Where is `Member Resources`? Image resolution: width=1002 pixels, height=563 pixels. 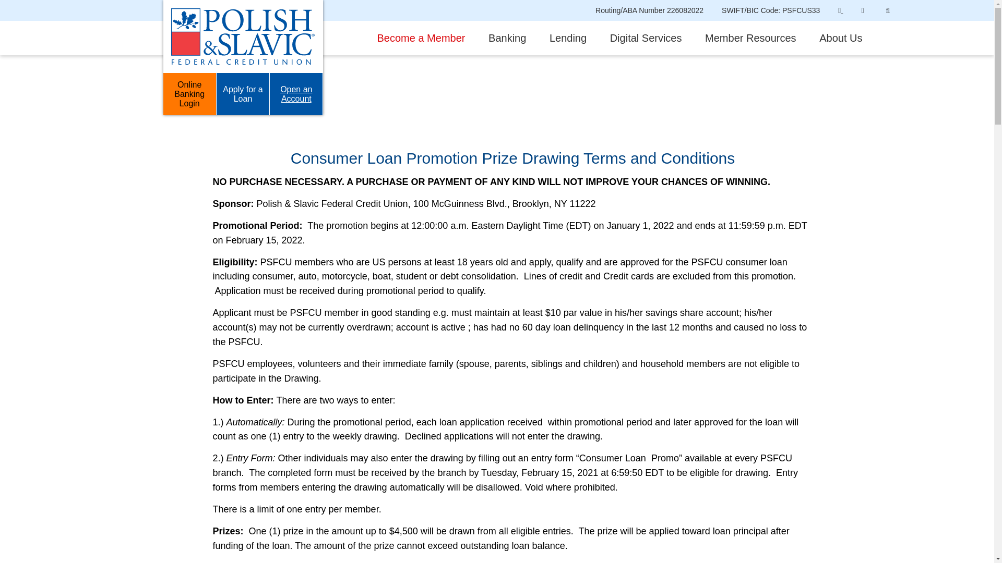 Member Resources is located at coordinates (750, 38).